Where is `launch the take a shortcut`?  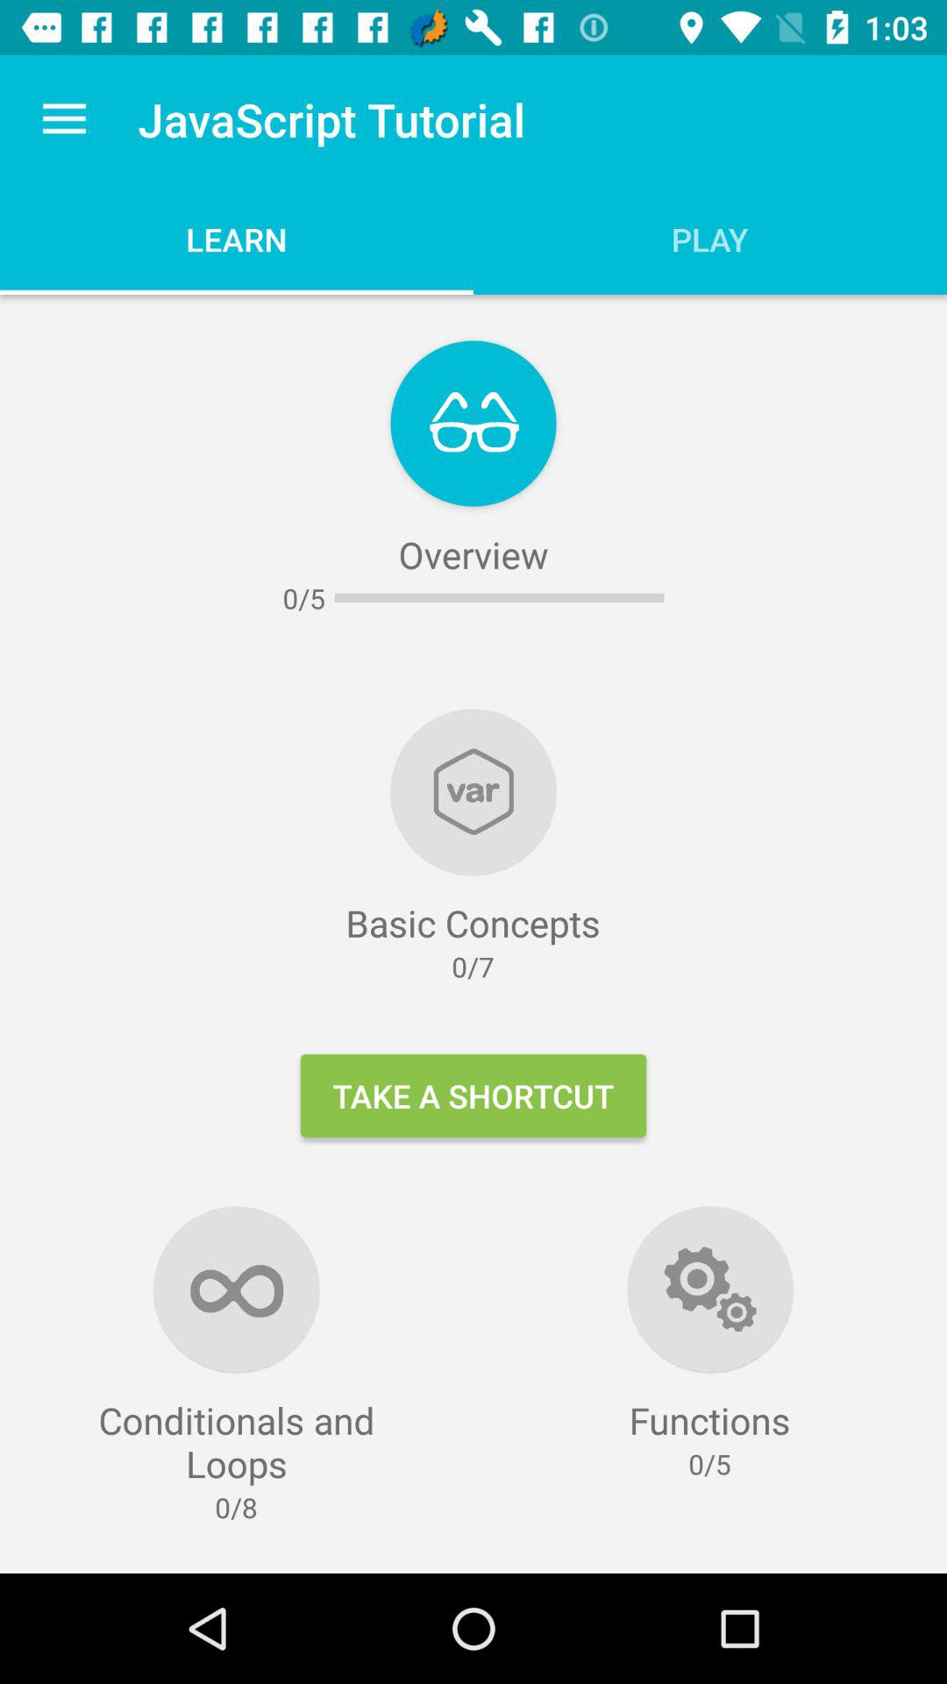
launch the take a shortcut is located at coordinates (473, 1095).